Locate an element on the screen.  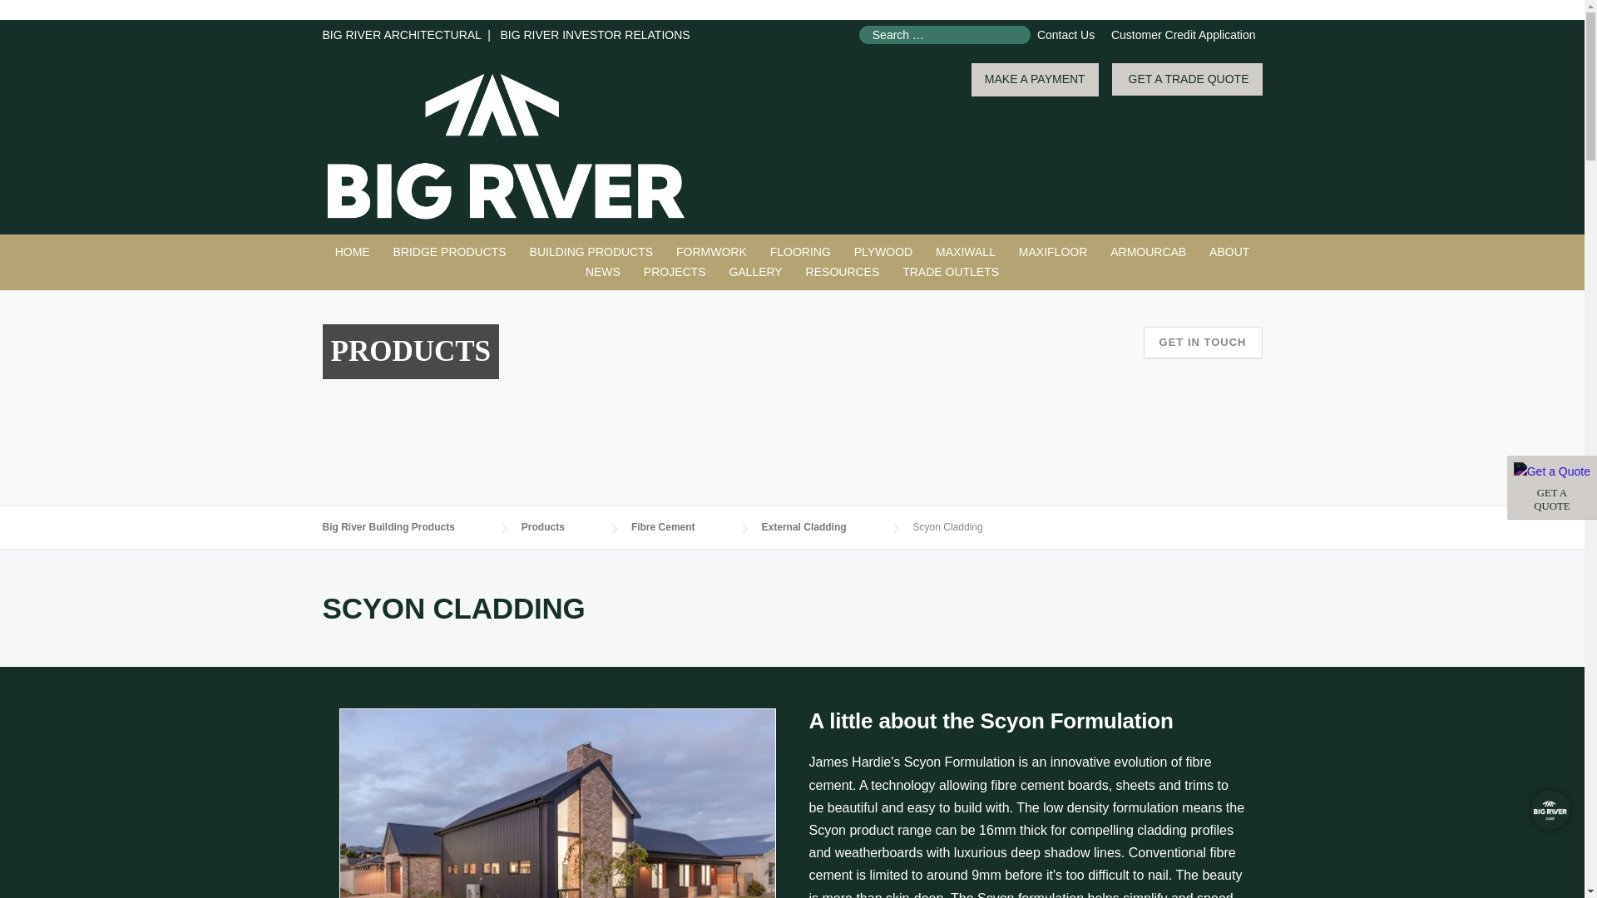
Go to the Fibre Cement Category archives. is located at coordinates (594, 34).